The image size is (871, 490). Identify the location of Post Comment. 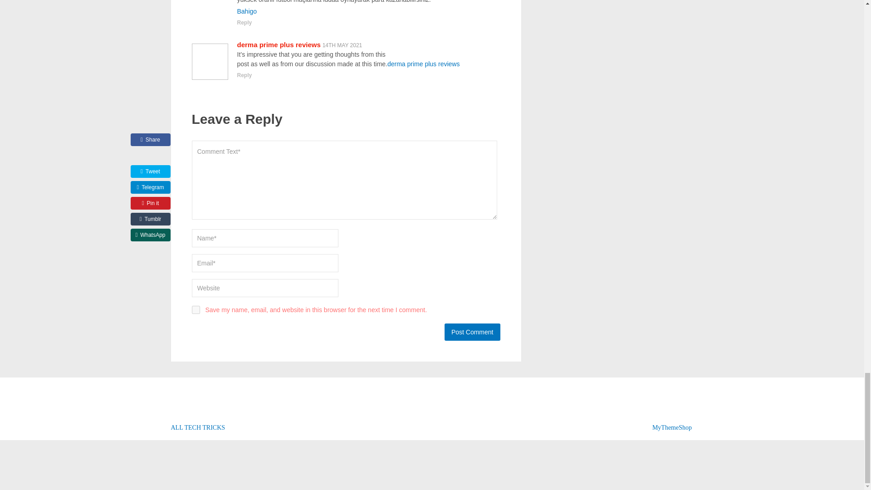
(472, 332).